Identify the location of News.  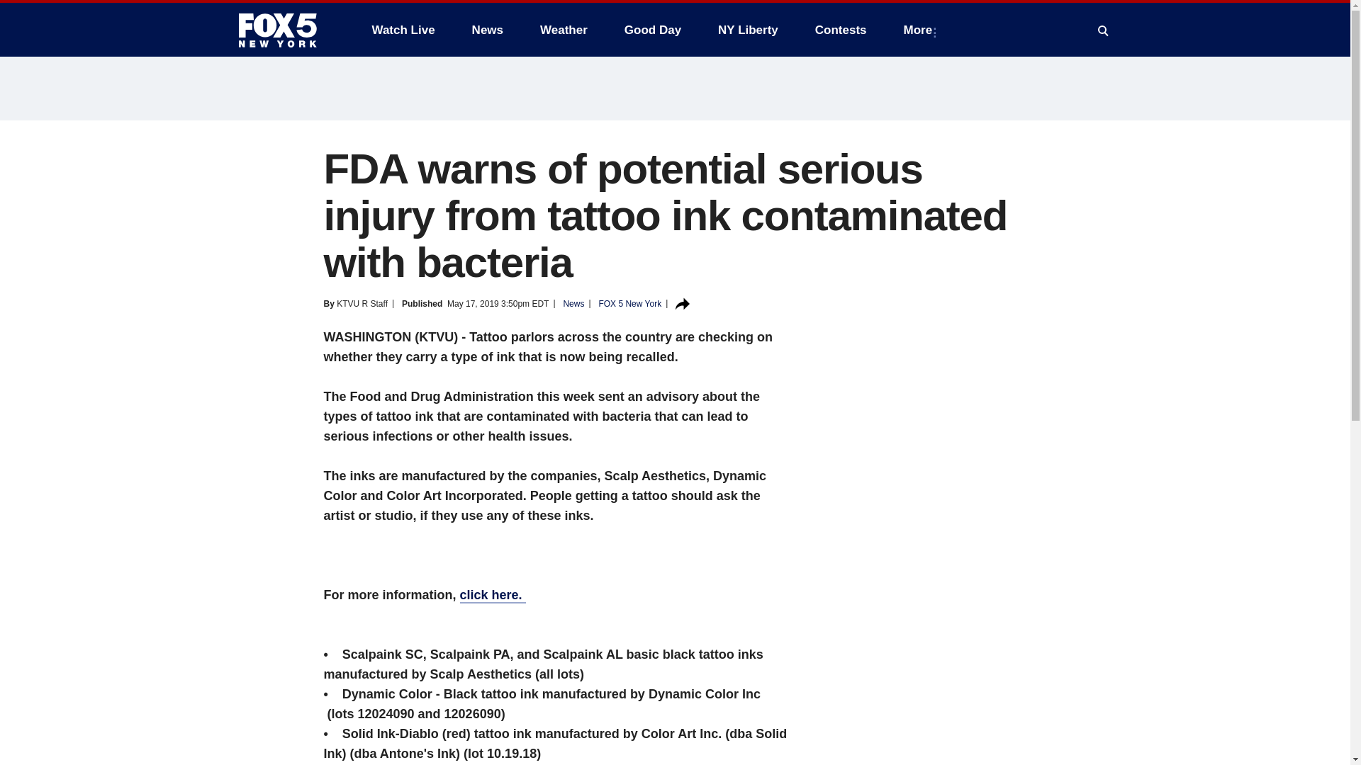
(488, 30).